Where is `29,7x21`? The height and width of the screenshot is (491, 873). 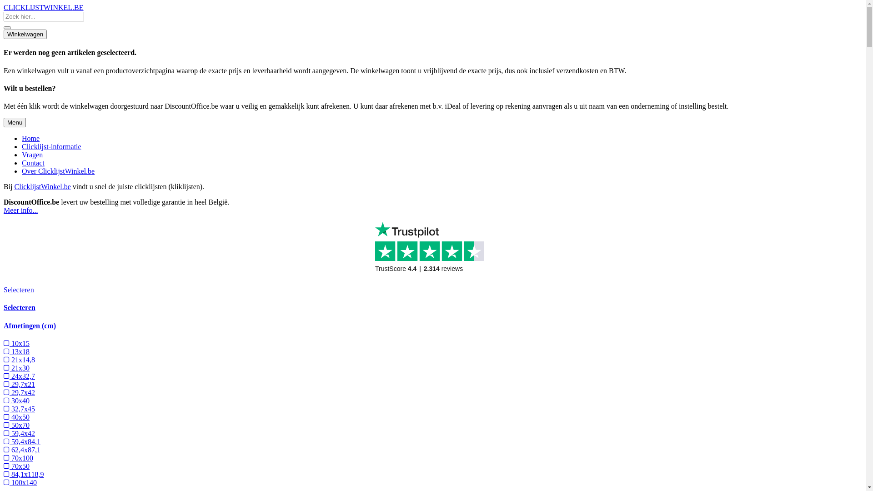
29,7x21 is located at coordinates (19, 385).